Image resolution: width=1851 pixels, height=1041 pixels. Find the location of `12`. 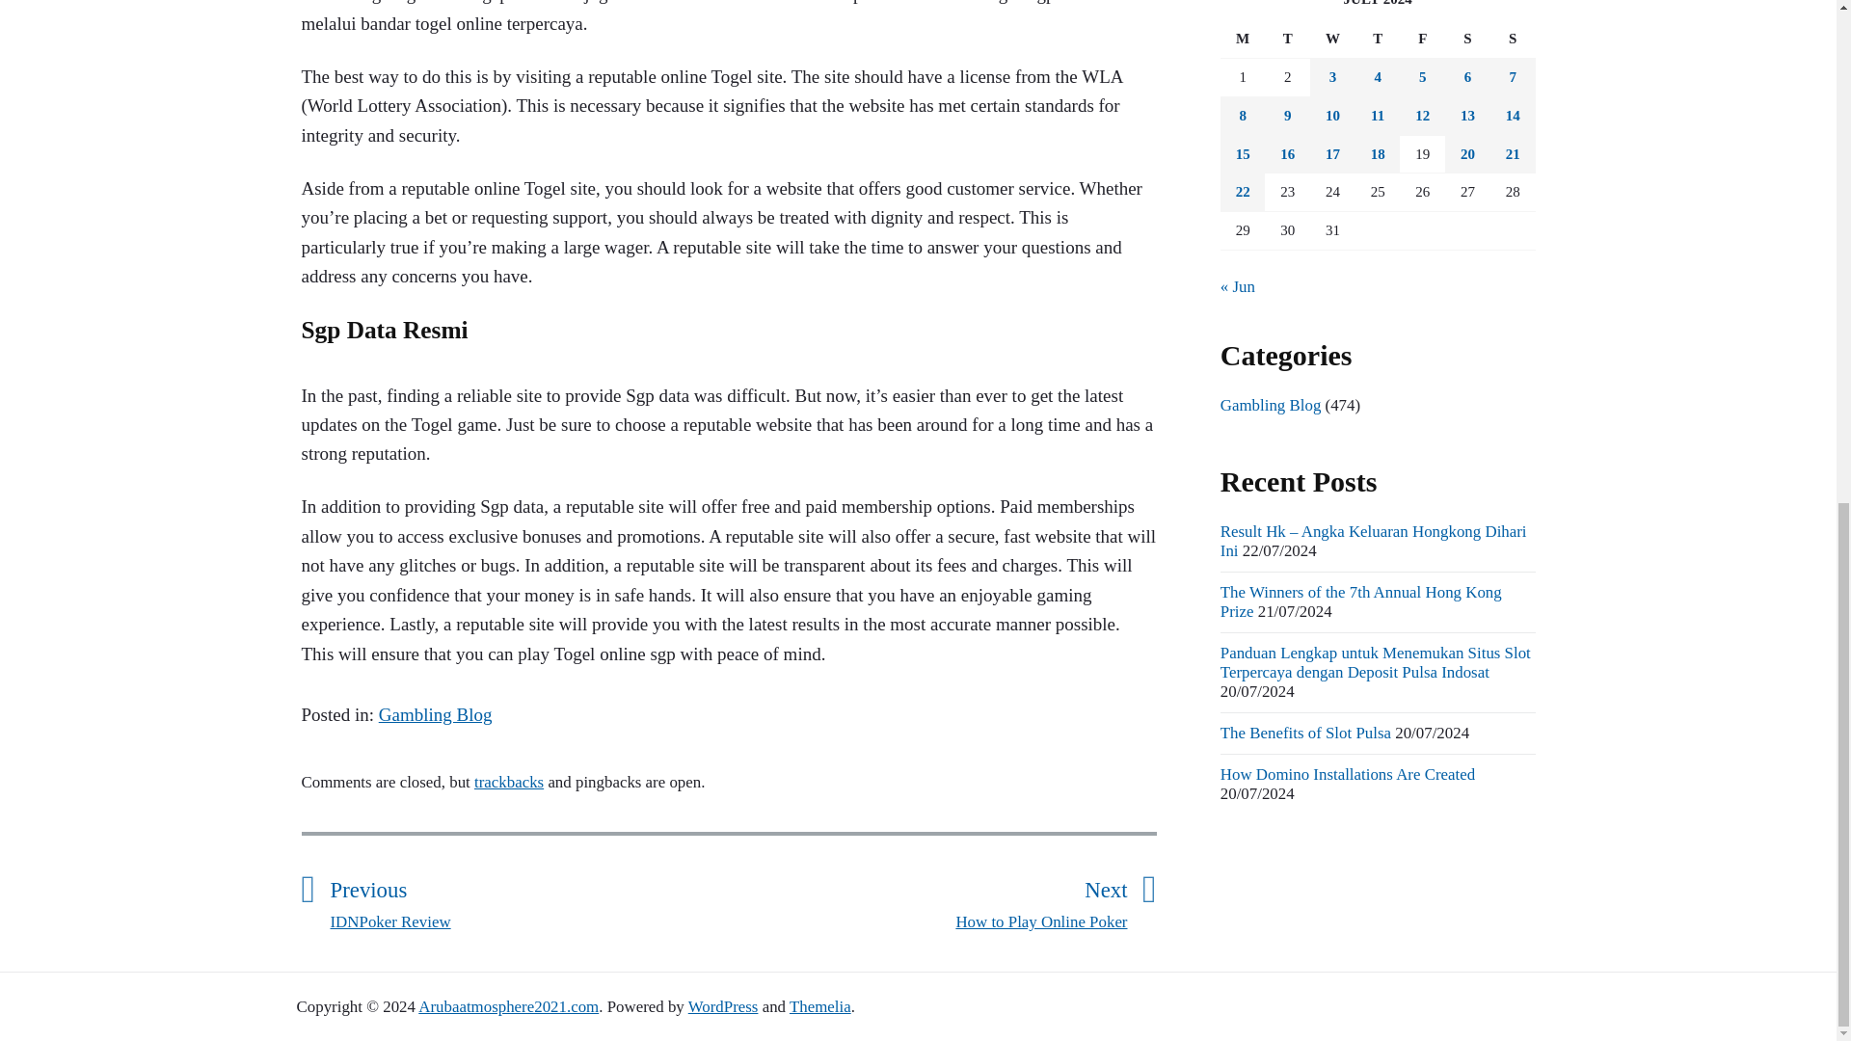

12 is located at coordinates (1422, 116).